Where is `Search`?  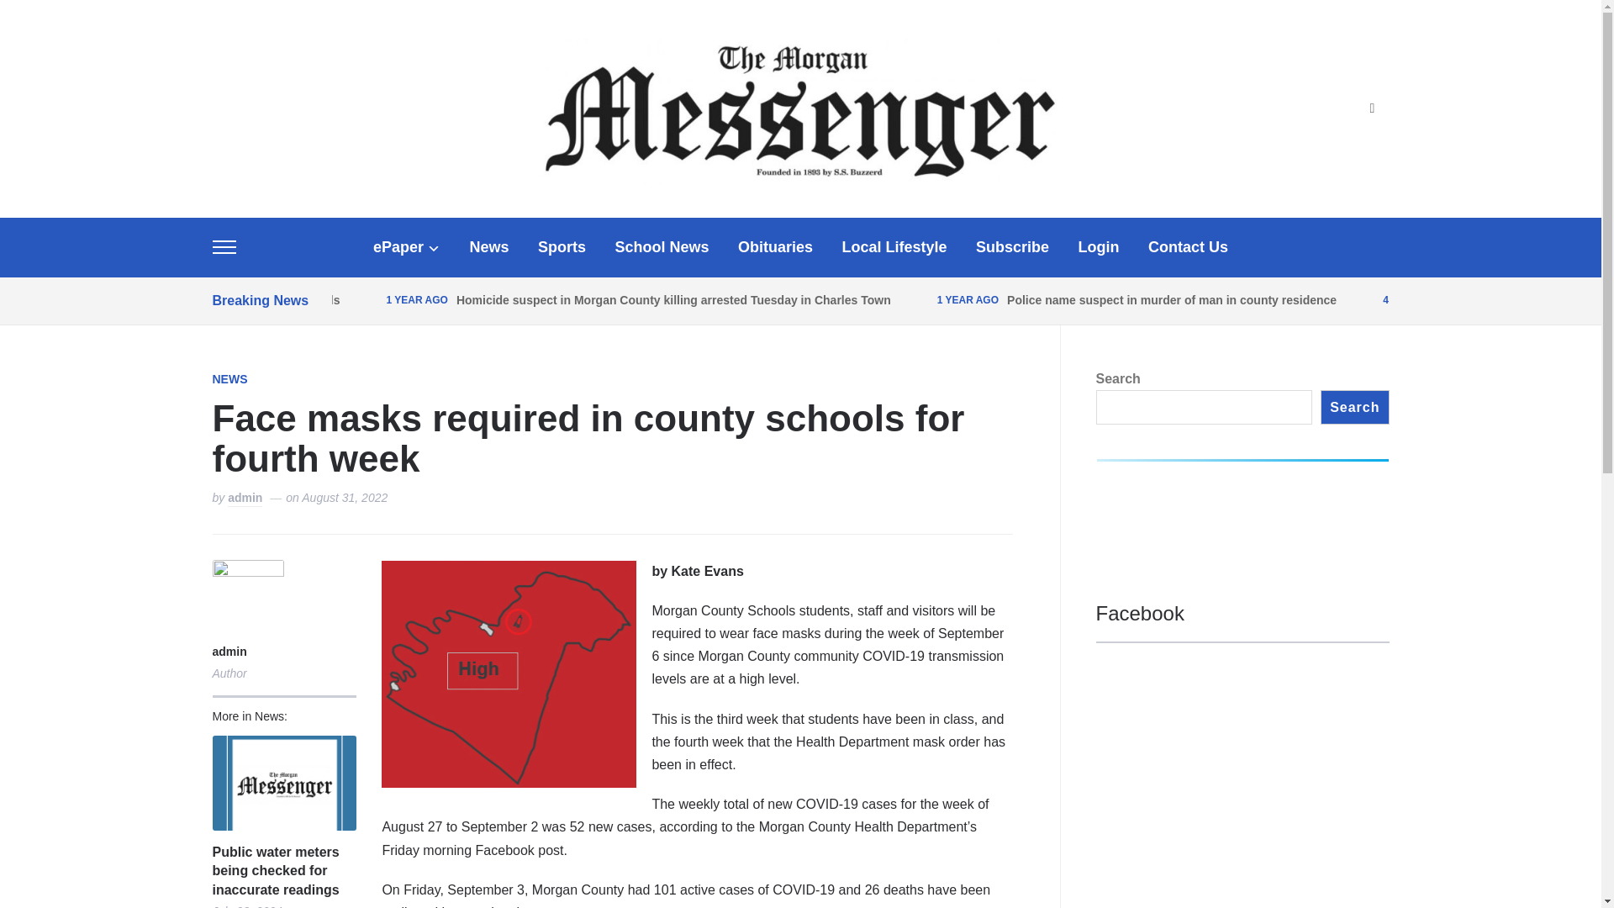 Search is located at coordinates (1372, 109).